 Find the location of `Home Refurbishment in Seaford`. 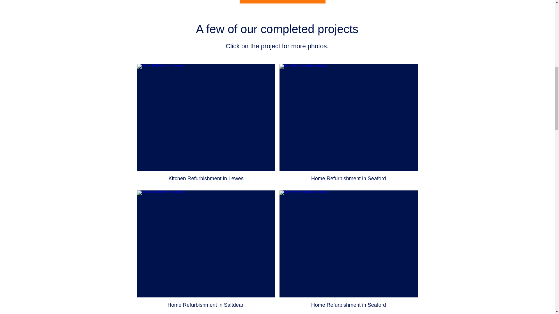

Home Refurbishment in Seaford is located at coordinates (349, 125).